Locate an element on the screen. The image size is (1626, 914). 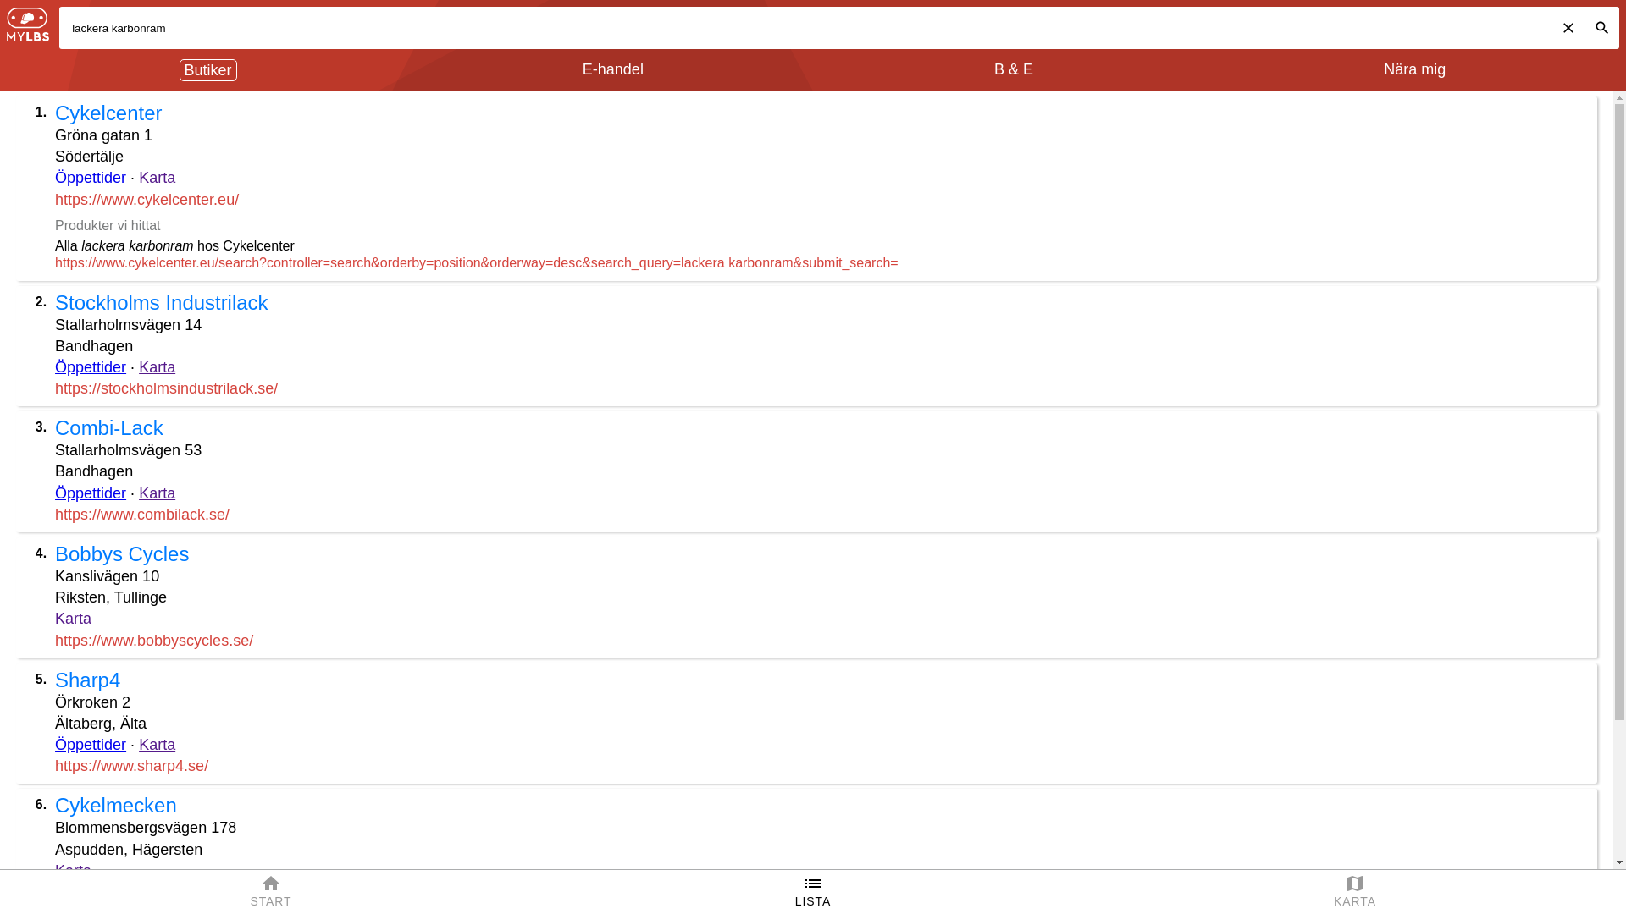
https://www.cykelcenter.eu/ is located at coordinates (147, 200).